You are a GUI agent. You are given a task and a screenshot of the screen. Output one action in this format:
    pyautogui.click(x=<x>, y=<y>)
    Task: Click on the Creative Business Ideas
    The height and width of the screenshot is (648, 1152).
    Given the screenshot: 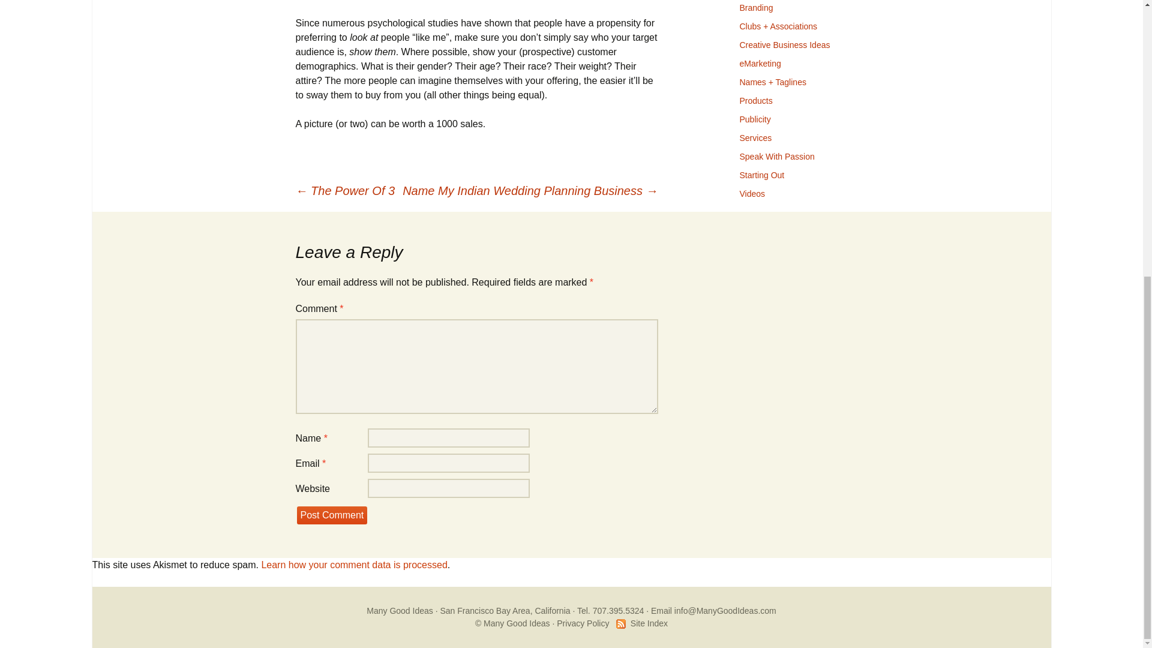 What is the action you would take?
    pyautogui.click(x=784, y=44)
    